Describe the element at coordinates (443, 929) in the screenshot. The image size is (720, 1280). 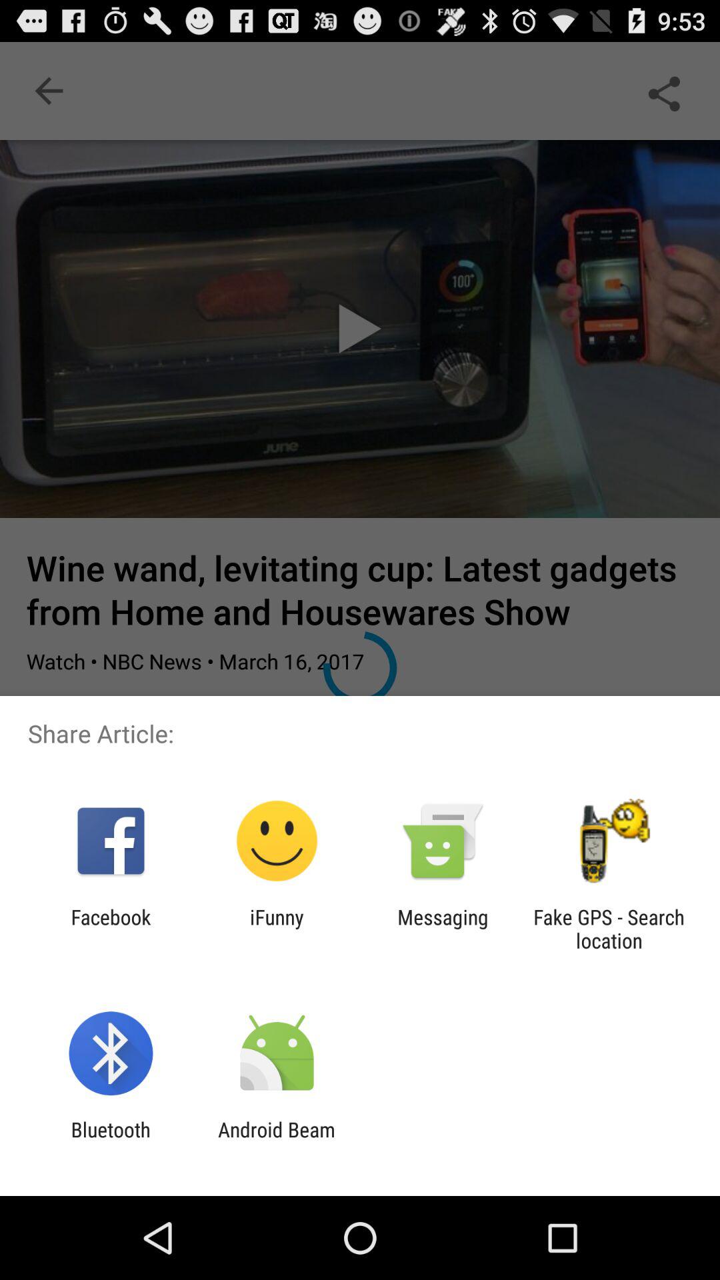
I see `turn on app next to ifunny icon` at that location.